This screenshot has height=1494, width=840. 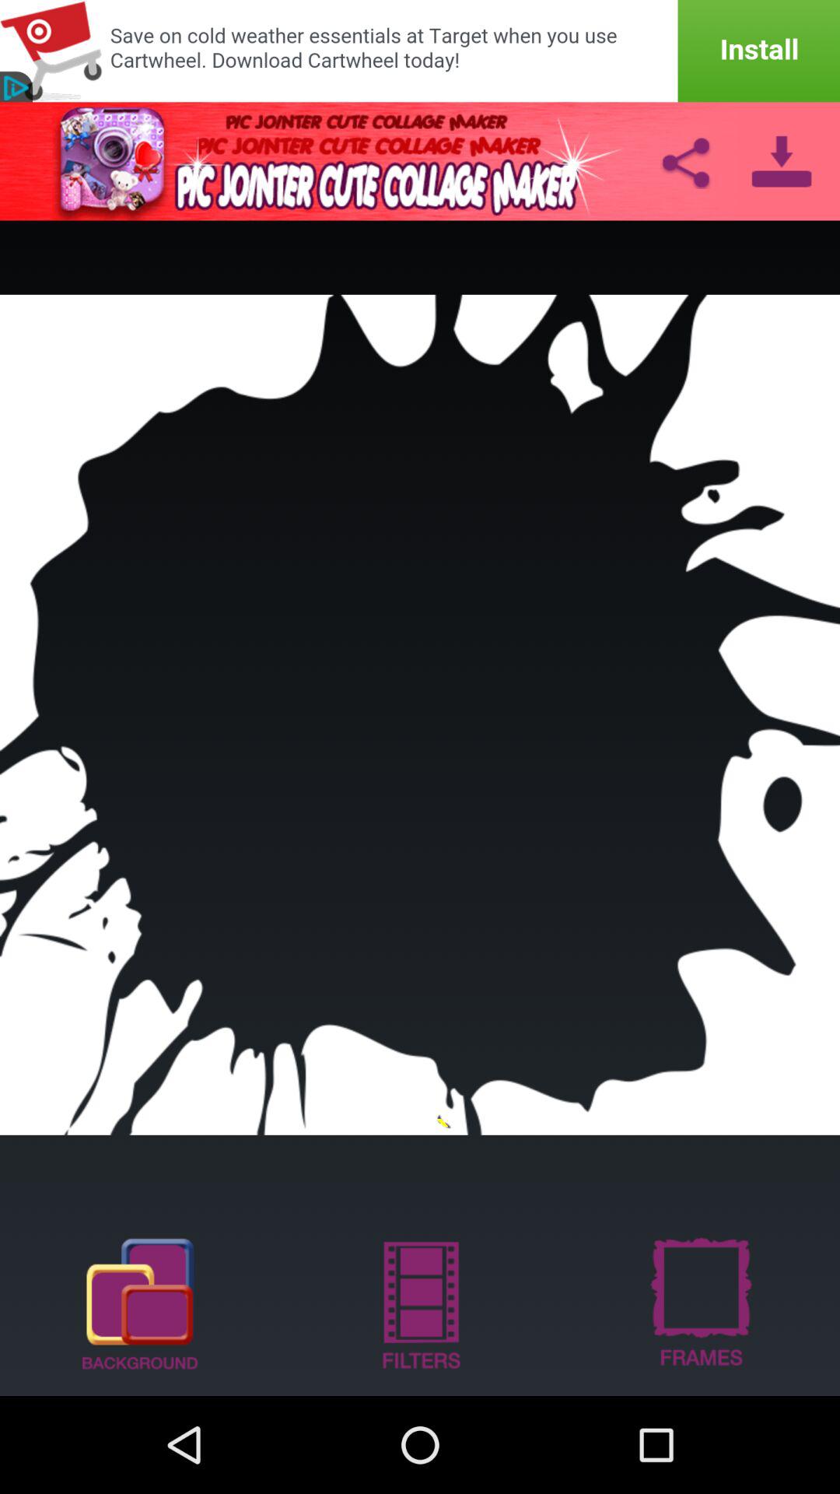 I want to click on install app in advertisement, so click(x=420, y=51).